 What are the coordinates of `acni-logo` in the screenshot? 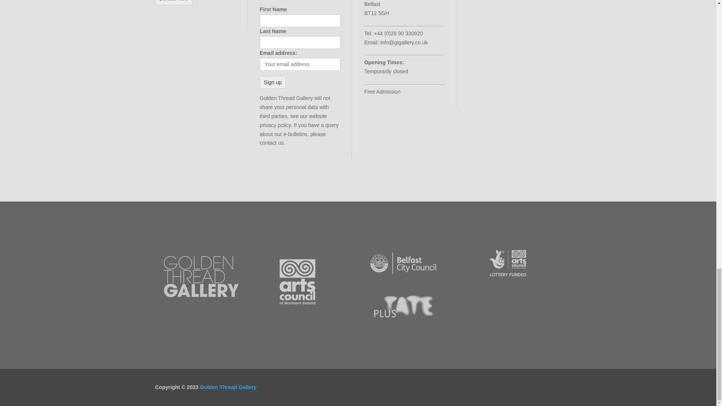 It's located at (297, 282).